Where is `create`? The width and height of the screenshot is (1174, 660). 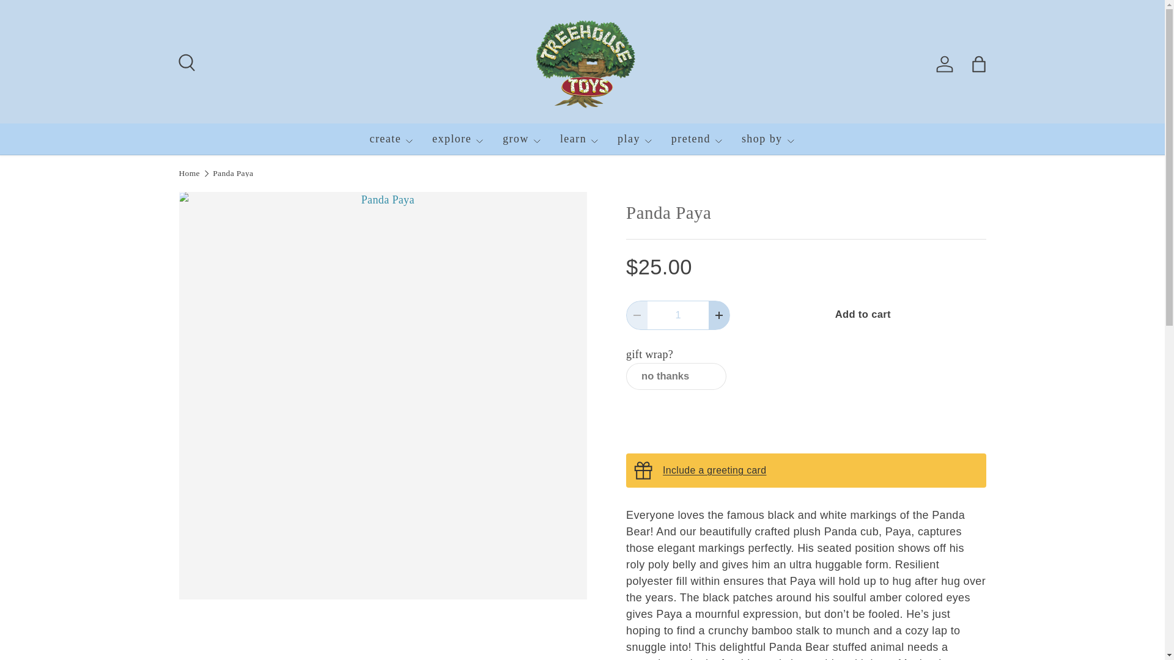 create is located at coordinates (391, 139).